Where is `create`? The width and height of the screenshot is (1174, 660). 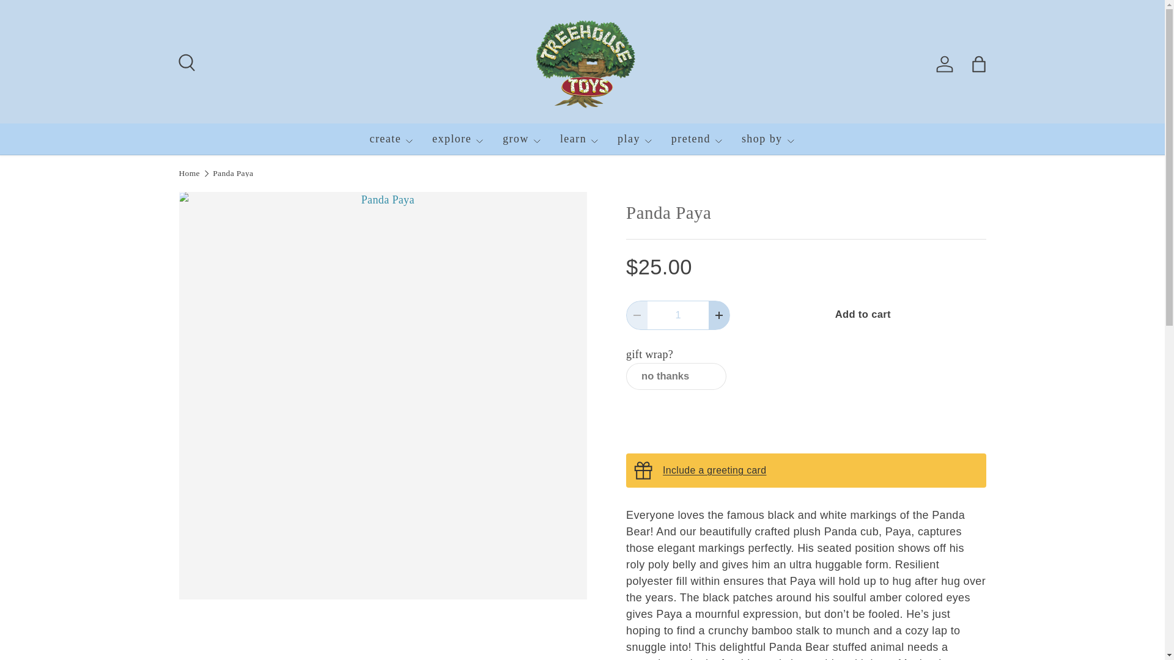 create is located at coordinates (391, 139).